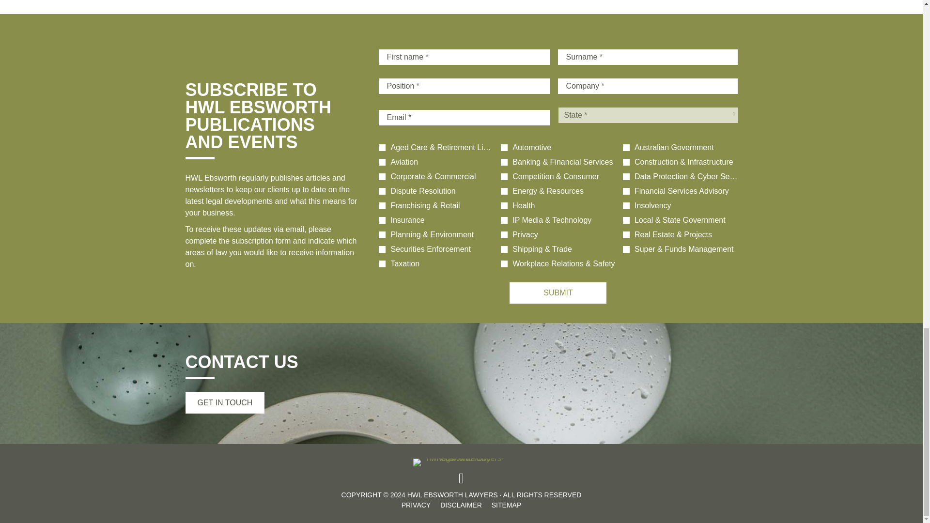 This screenshot has width=930, height=523. What do you see at coordinates (461, 462) in the screenshot?
I see `hwl-ebsworth-lawyers-logo-white-500` at bounding box center [461, 462].